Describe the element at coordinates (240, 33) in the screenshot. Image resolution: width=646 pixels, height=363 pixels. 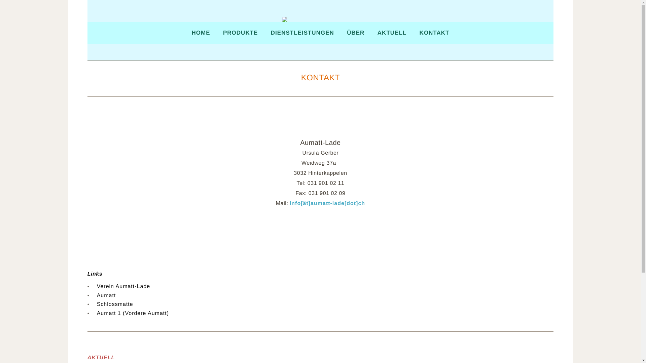
I see `PRODUKTE` at that location.